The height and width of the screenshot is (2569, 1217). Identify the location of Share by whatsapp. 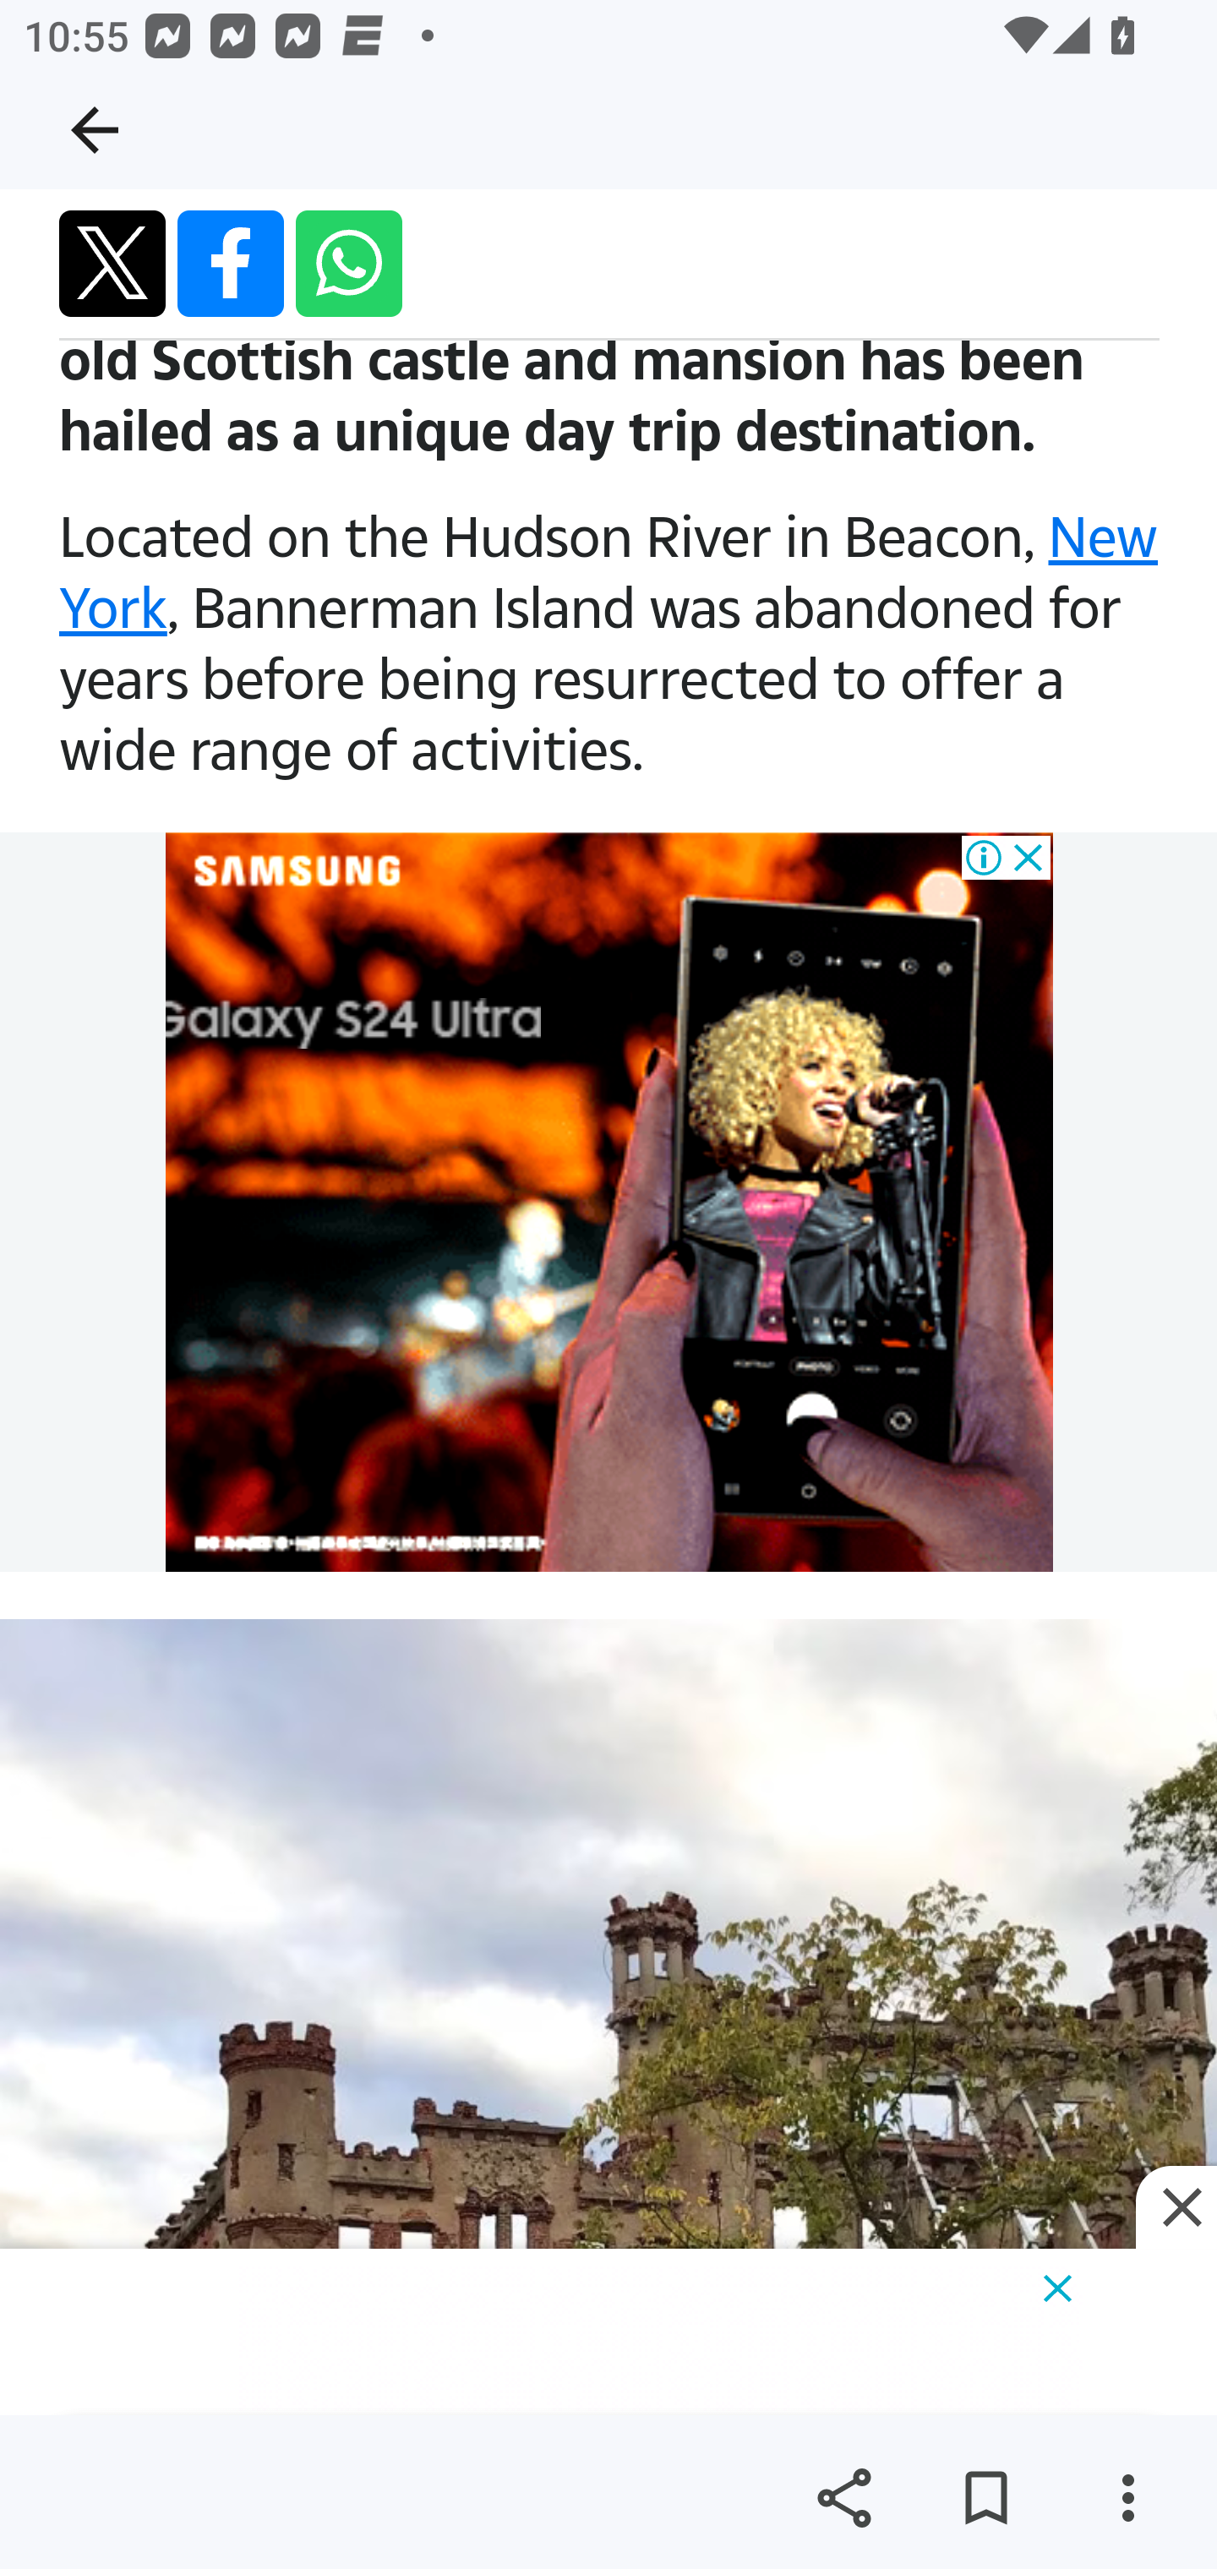
(348, 264).